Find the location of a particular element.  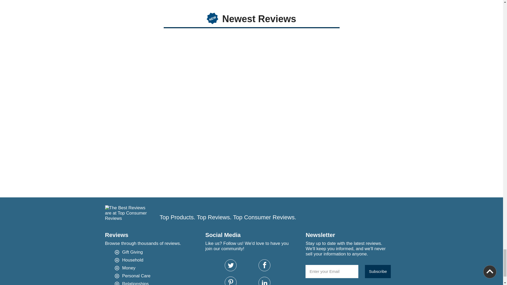

Visit Top Consumer Reviews on Twitter is located at coordinates (231, 265).